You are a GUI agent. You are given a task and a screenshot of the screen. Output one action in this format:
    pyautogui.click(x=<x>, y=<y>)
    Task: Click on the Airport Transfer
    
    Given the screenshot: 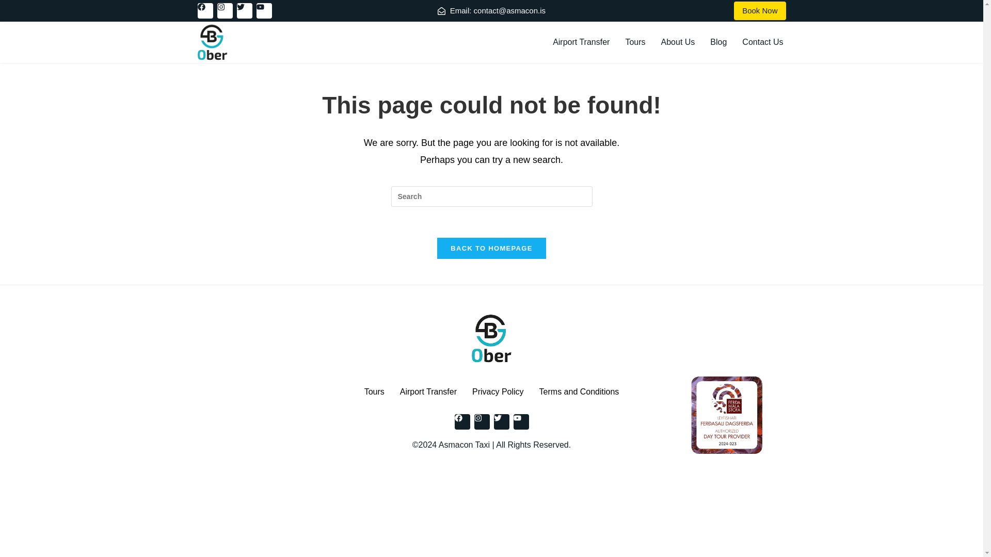 What is the action you would take?
    pyautogui.click(x=428, y=392)
    